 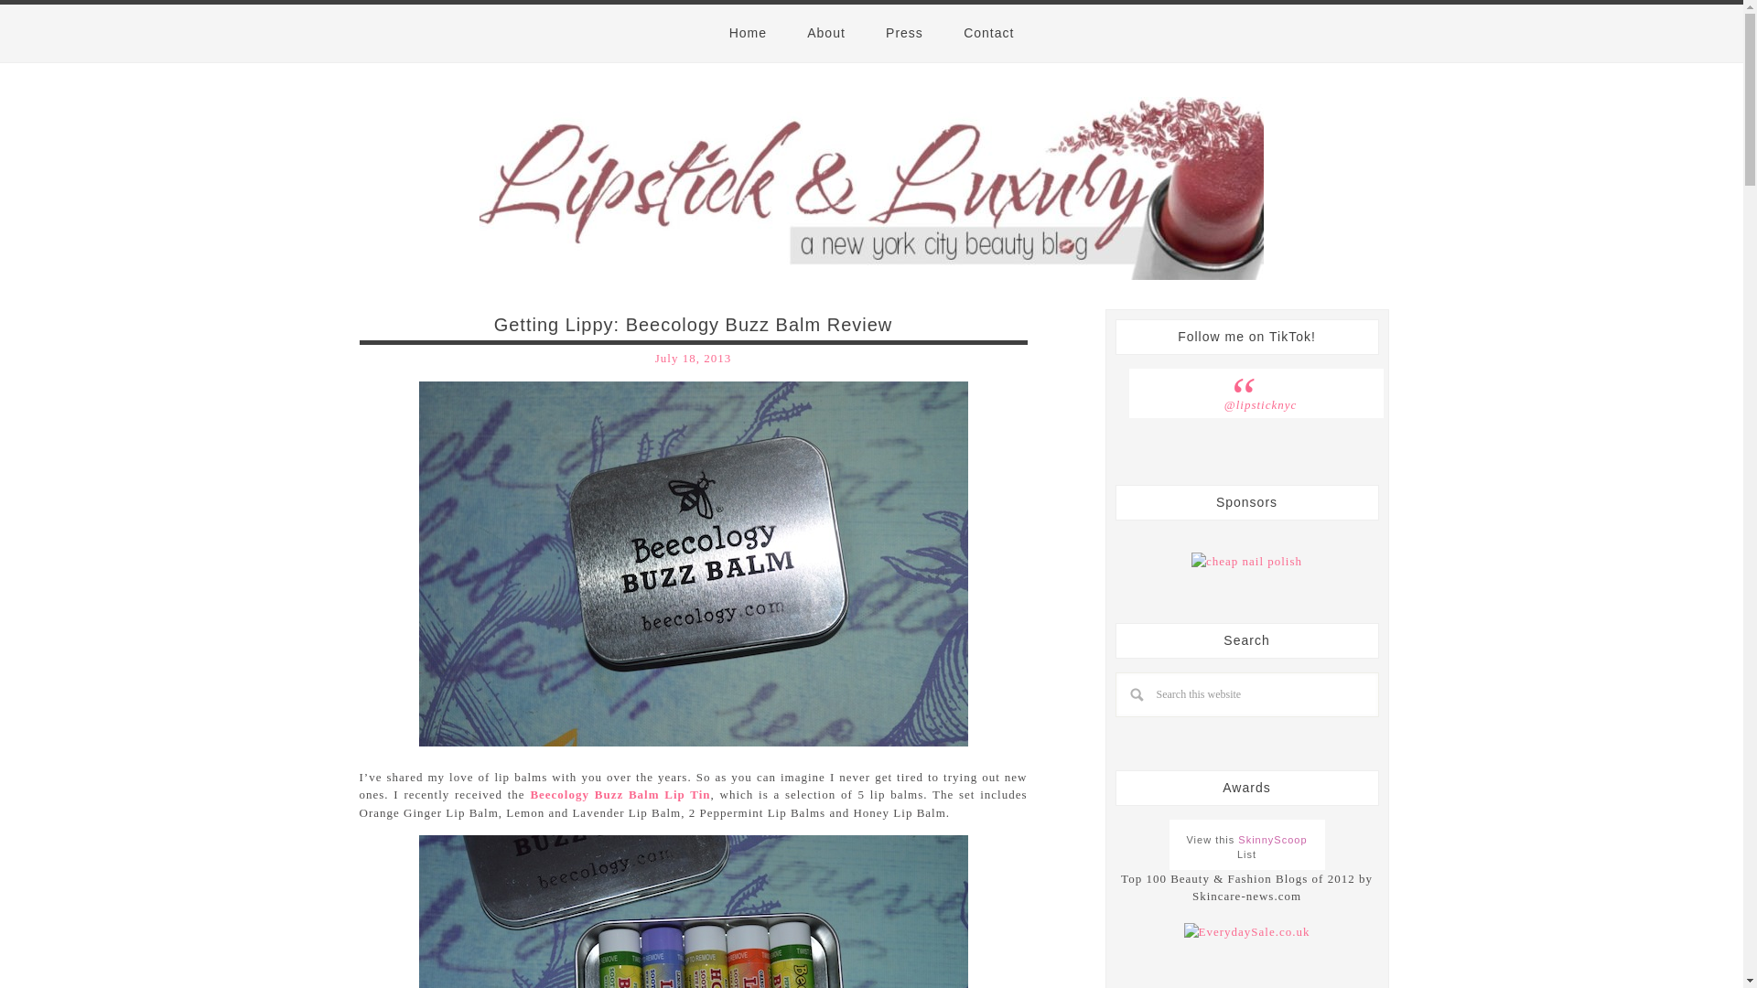 I want to click on About, so click(x=826, y=33).